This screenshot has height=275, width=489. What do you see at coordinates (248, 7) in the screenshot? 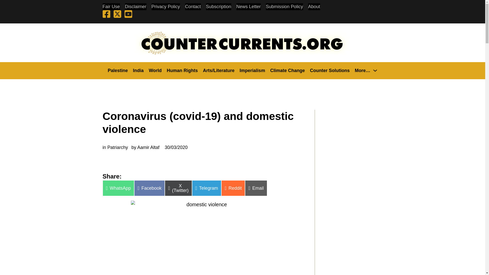
I see `News Letter` at bounding box center [248, 7].